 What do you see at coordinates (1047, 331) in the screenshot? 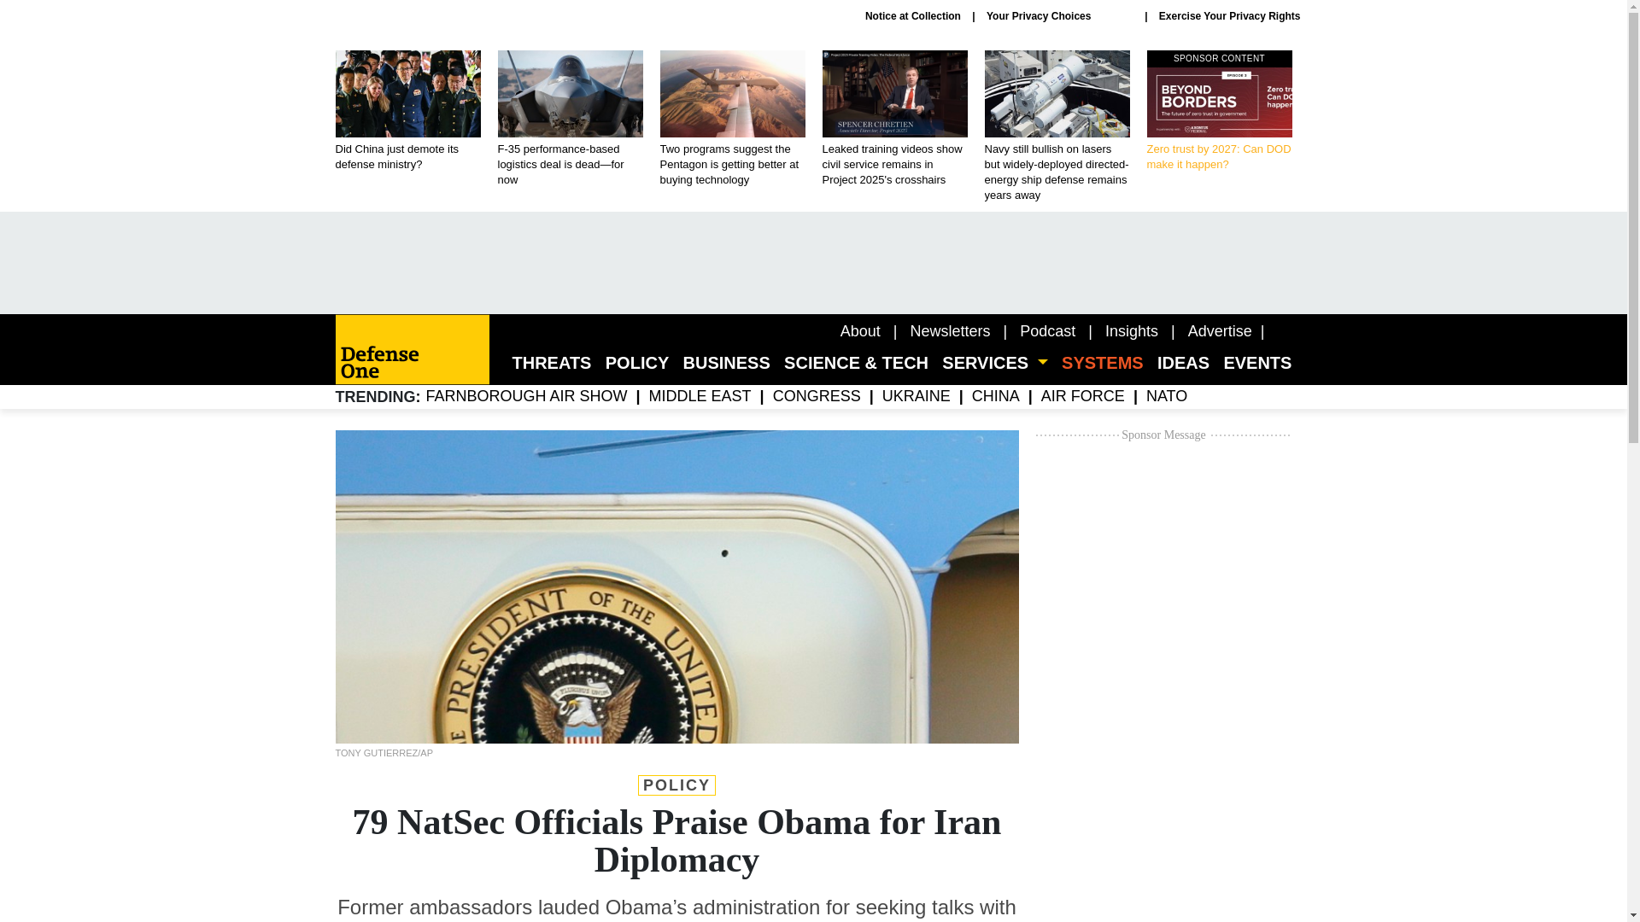
I see `Notice at Collection` at bounding box center [1047, 331].